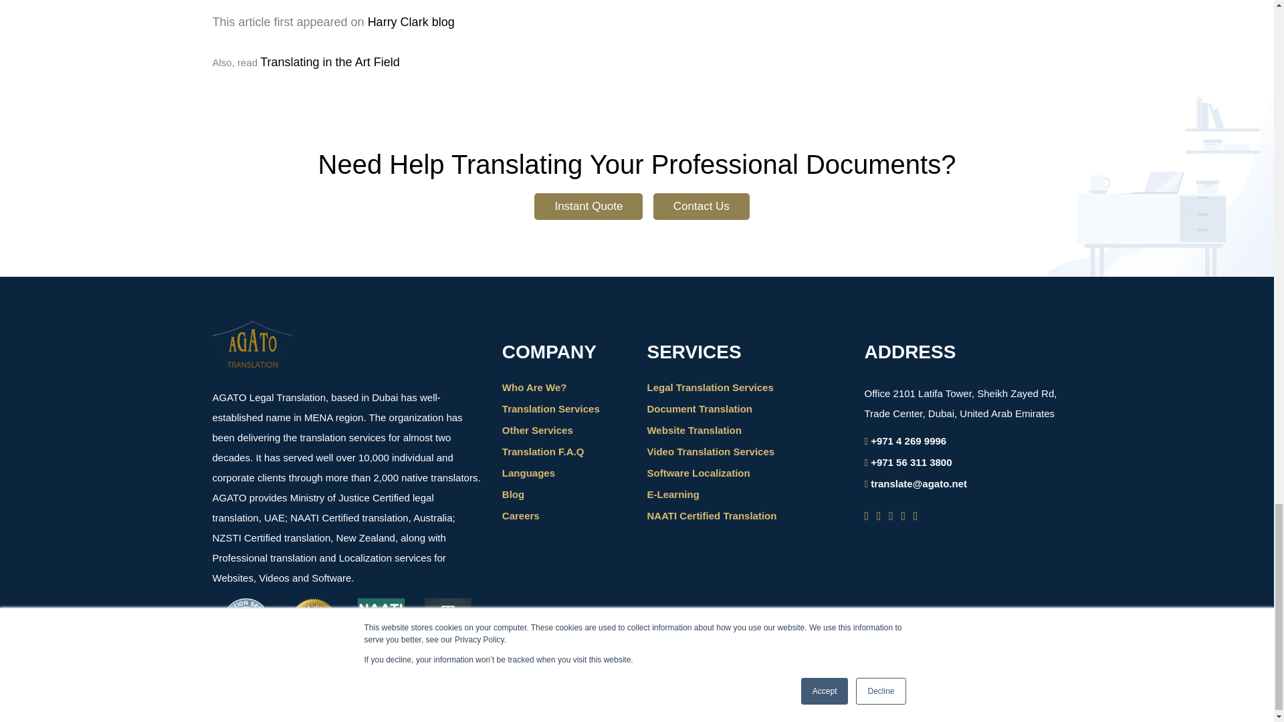  What do you see at coordinates (550, 408) in the screenshot?
I see `Translation Services` at bounding box center [550, 408].